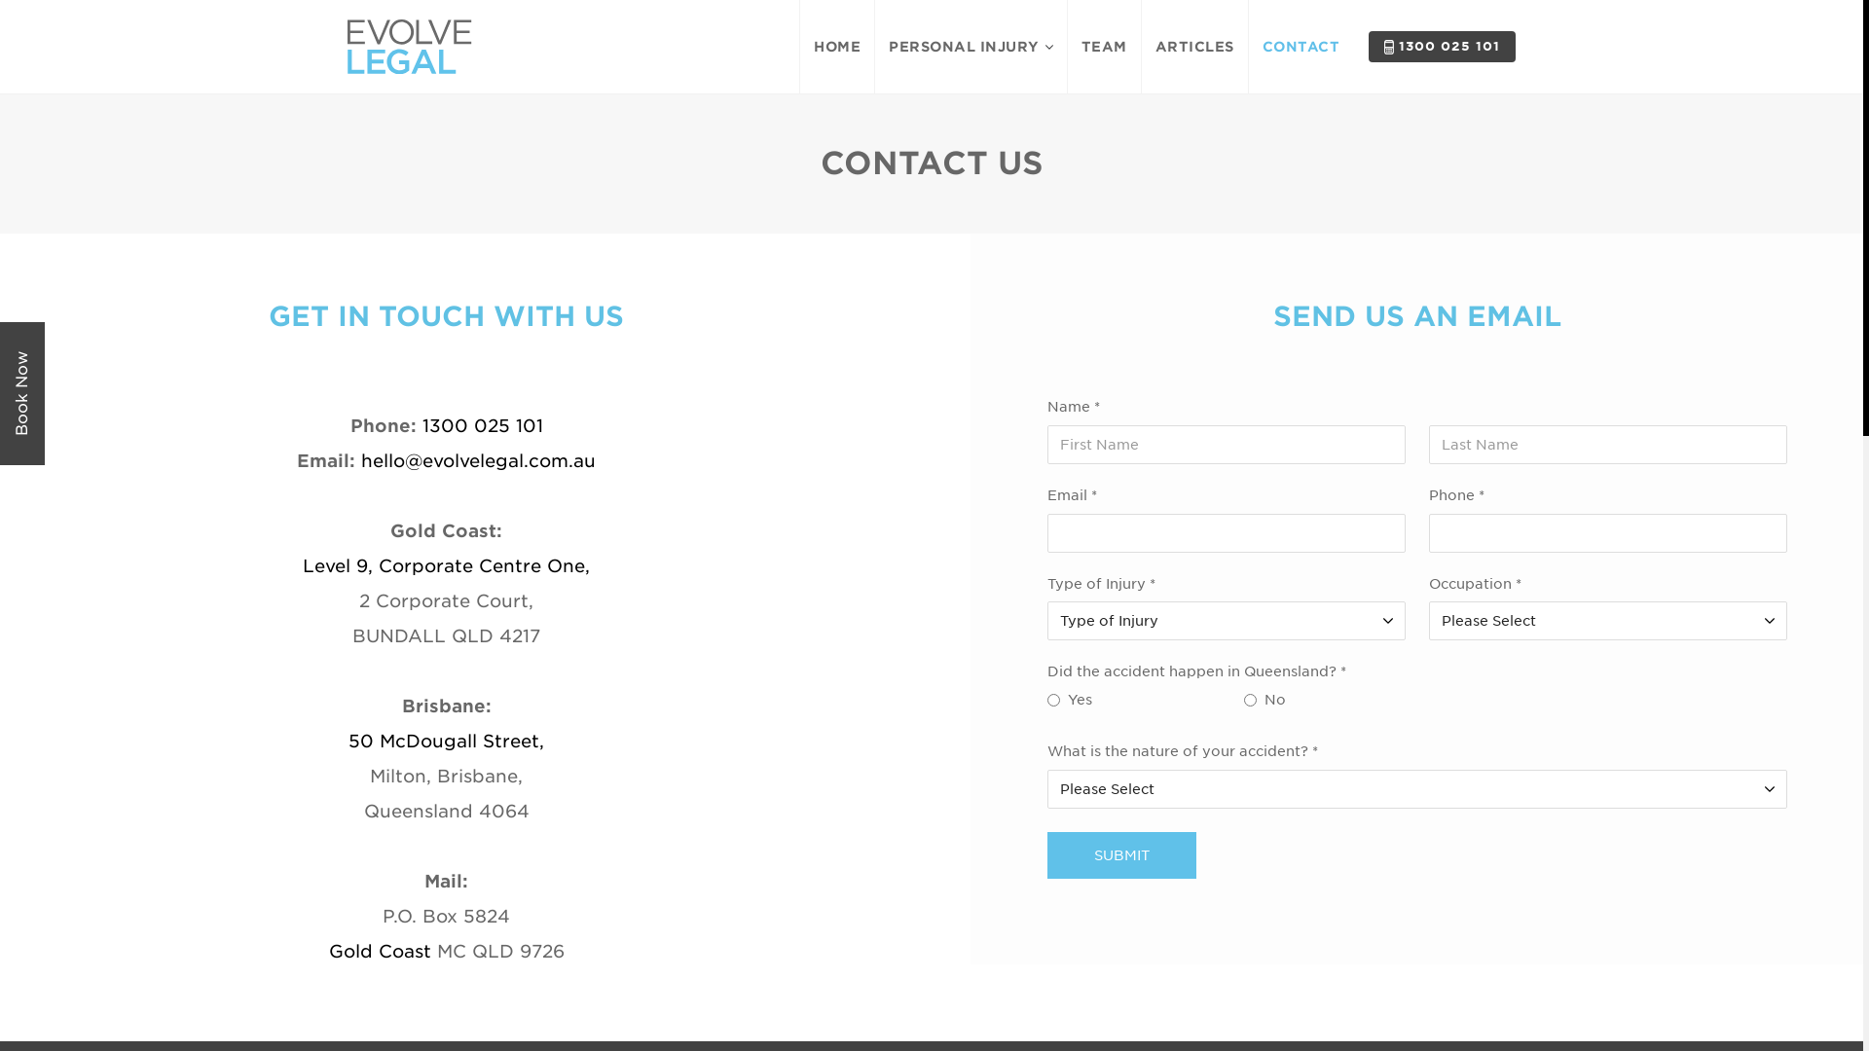 This screenshot has width=1869, height=1051. Describe the element at coordinates (380, 952) in the screenshot. I see `Gold Coast` at that location.